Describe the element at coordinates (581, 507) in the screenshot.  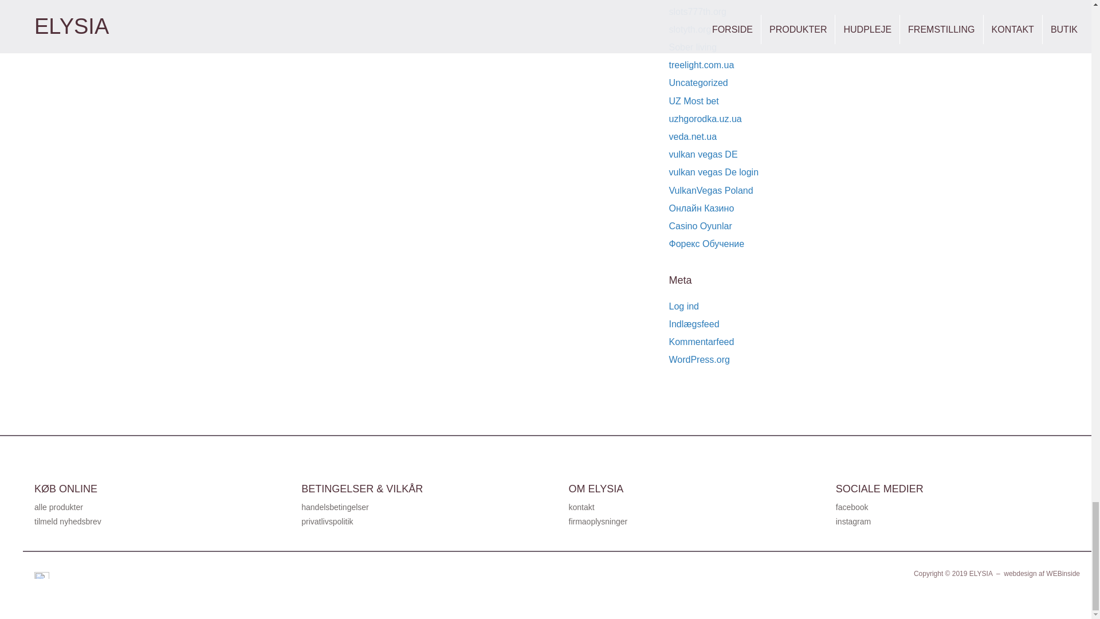
I see `kontakt` at that location.